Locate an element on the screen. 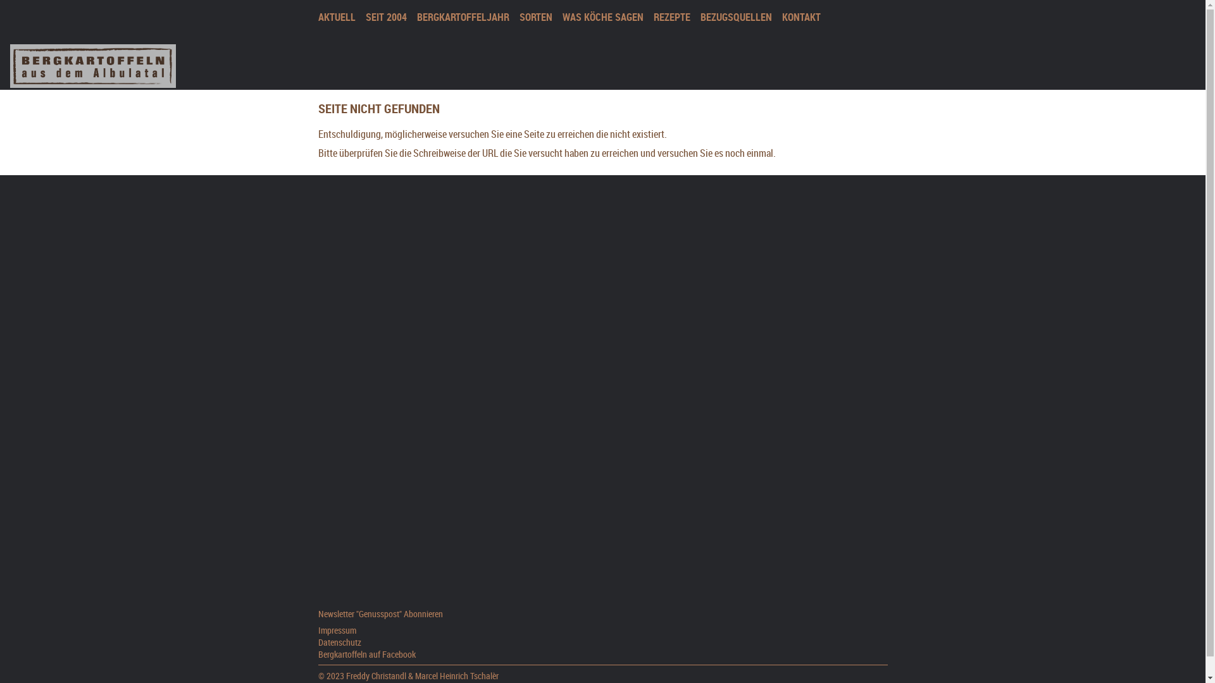 The height and width of the screenshot is (683, 1215). Bergkartoffeln auf Facebook is located at coordinates (366, 654).